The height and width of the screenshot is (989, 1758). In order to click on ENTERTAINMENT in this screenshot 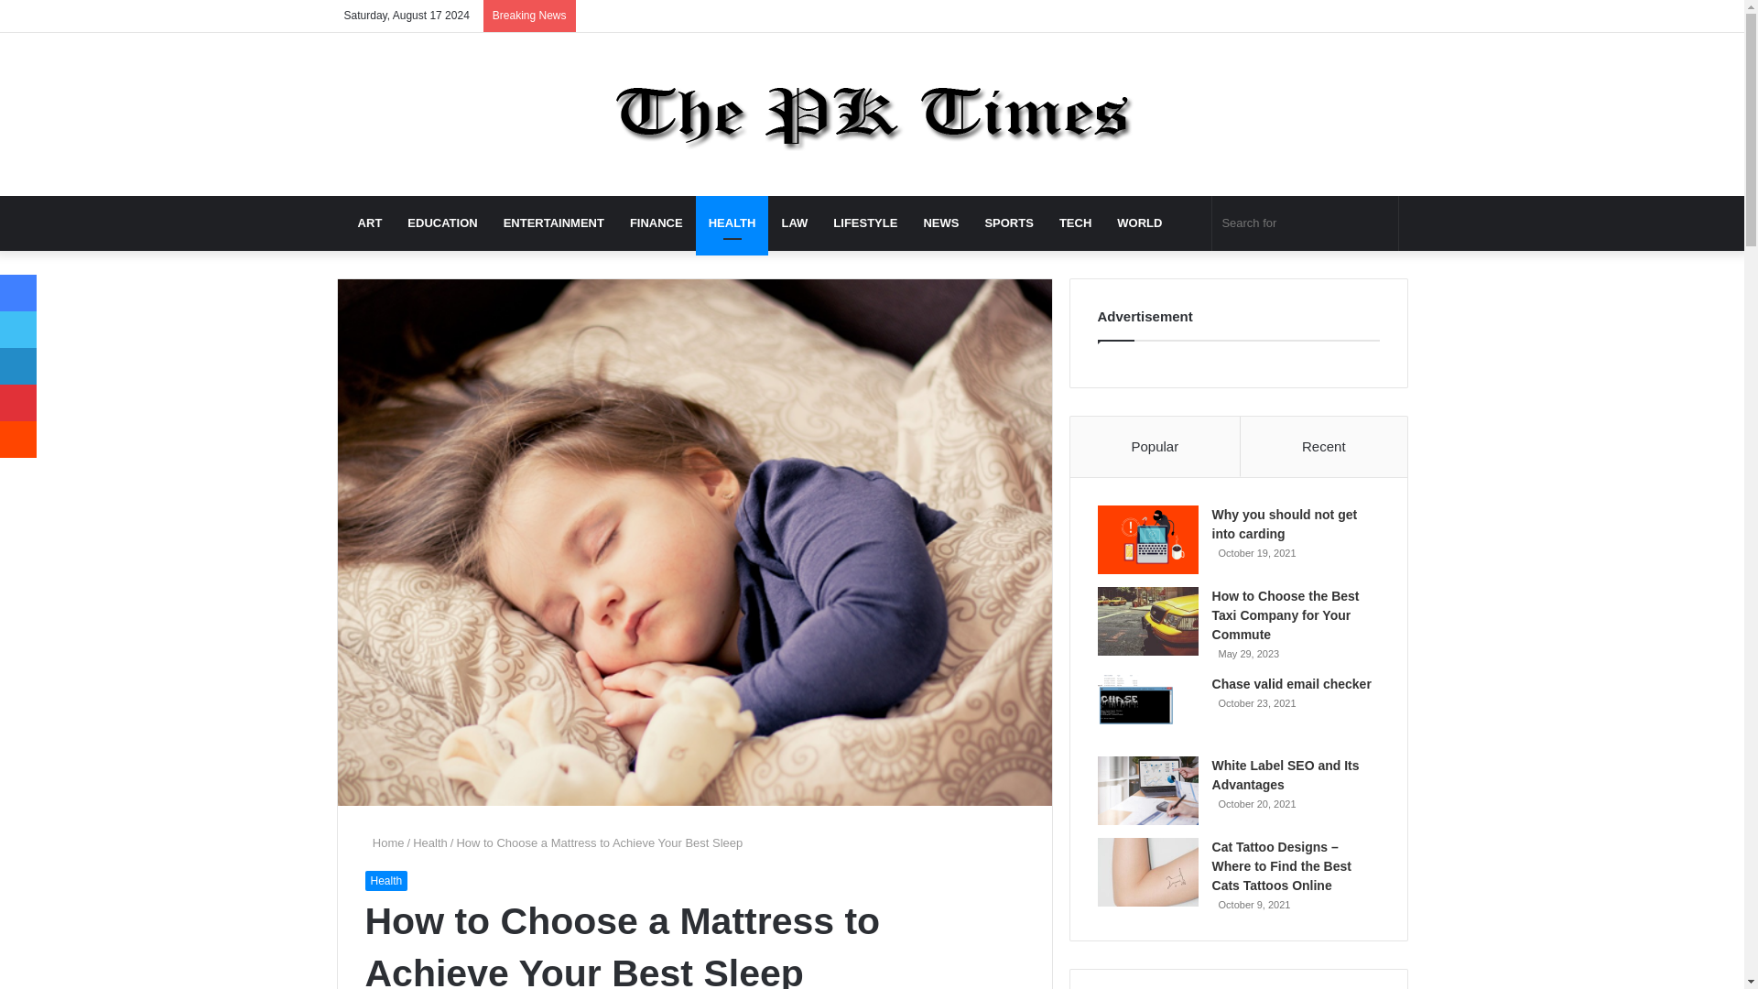, I will do `click(553, 223)`.